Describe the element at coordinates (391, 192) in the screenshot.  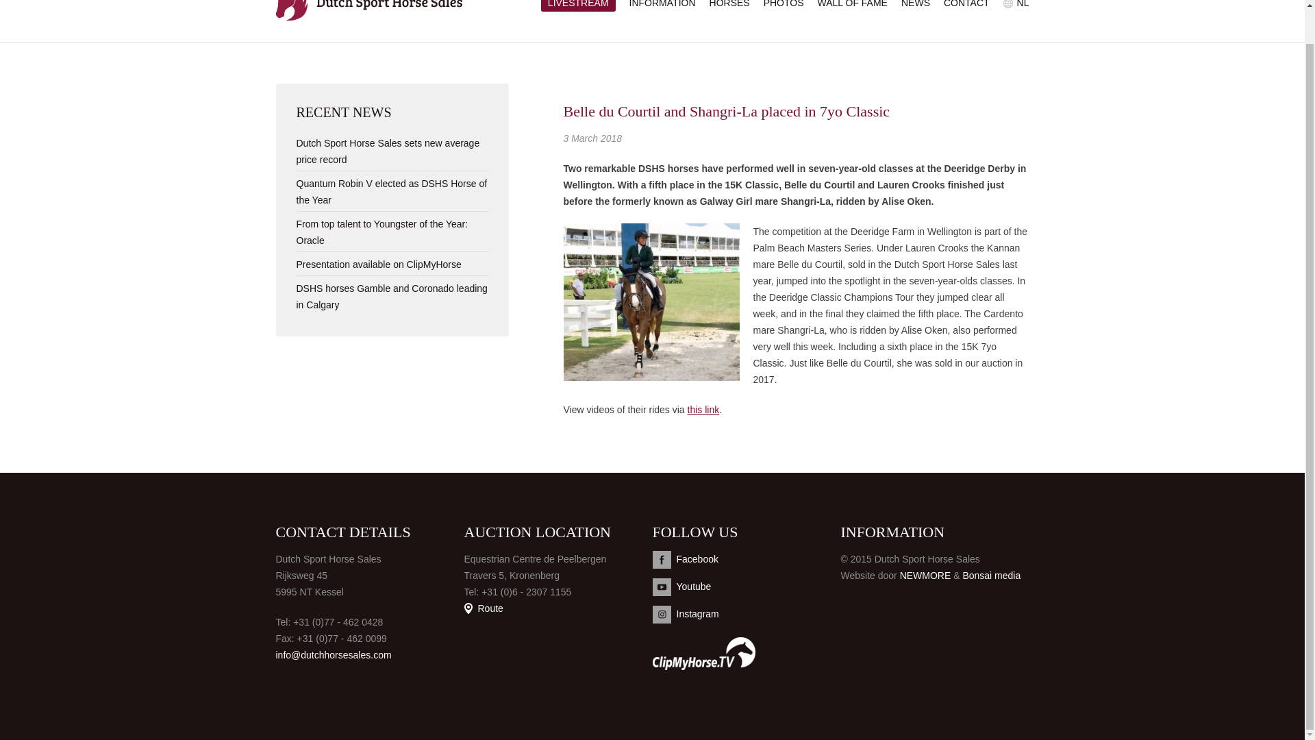
I see `Quantum Robin V elected as DSHS Horse of the Year` at that location.